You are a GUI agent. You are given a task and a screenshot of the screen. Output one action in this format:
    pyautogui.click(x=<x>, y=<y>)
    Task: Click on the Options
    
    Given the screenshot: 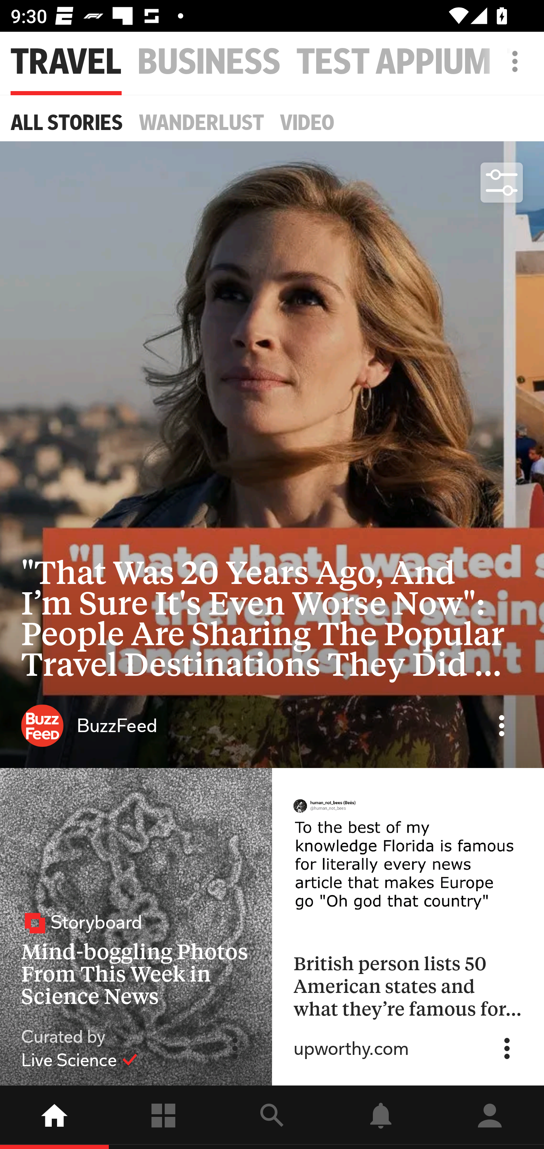 What is the action you would take?
    pyautogui.click(x=507, y=1048)
    